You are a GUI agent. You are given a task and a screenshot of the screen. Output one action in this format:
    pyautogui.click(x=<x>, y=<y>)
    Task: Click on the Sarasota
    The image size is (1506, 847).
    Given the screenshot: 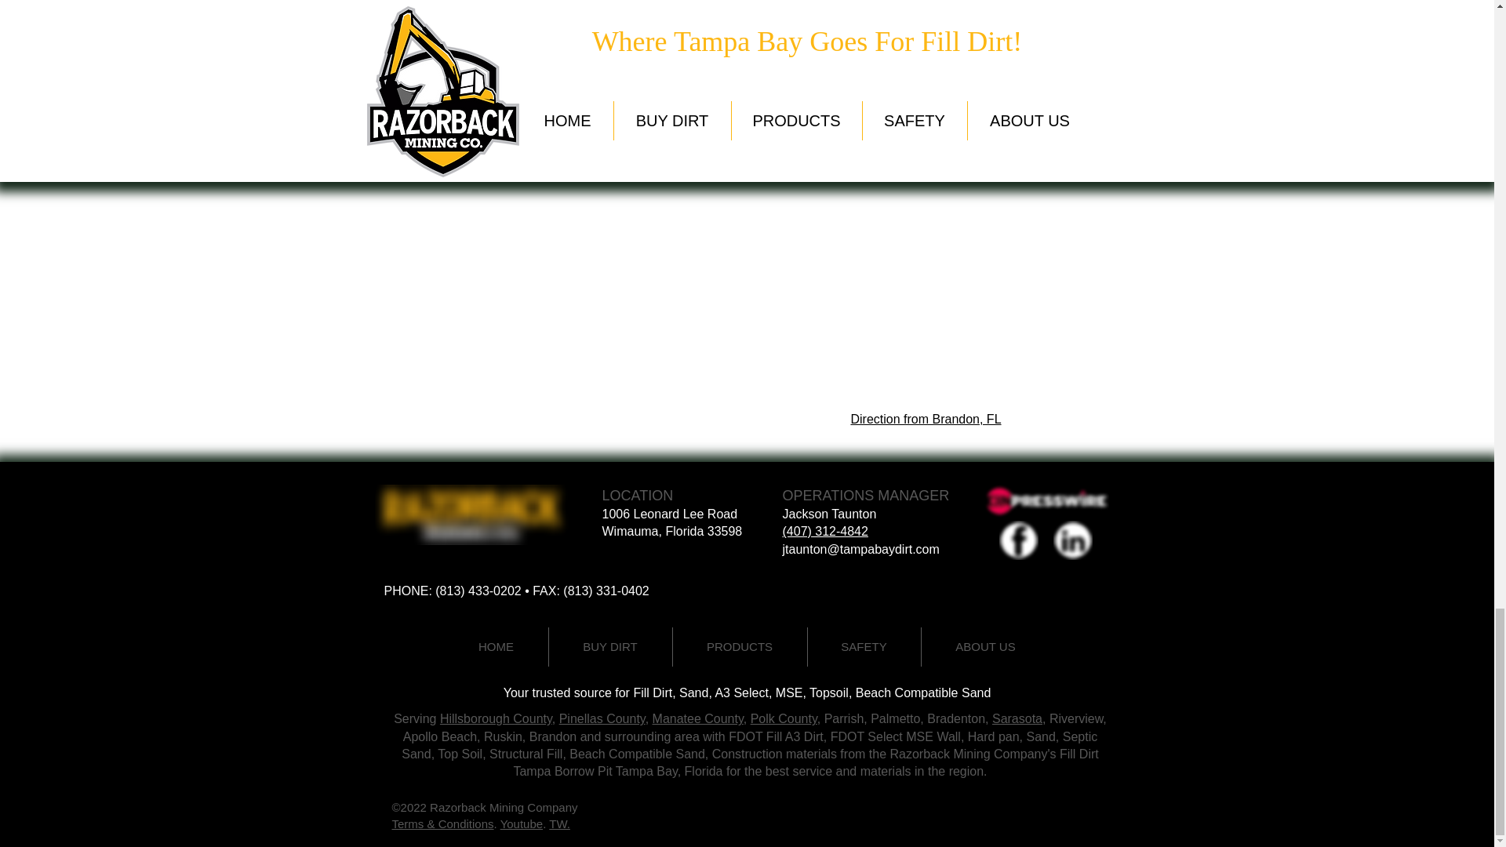 What is the action you would take?
    pyautogui.click(x=1017, y=718)
    